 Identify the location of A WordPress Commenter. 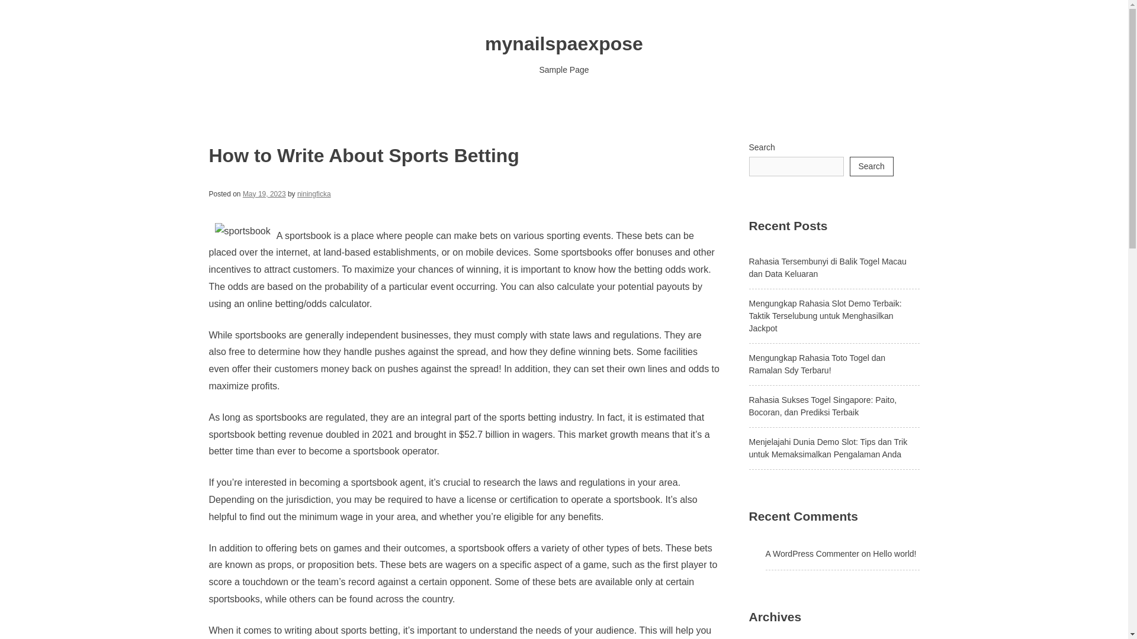
(811, 553).